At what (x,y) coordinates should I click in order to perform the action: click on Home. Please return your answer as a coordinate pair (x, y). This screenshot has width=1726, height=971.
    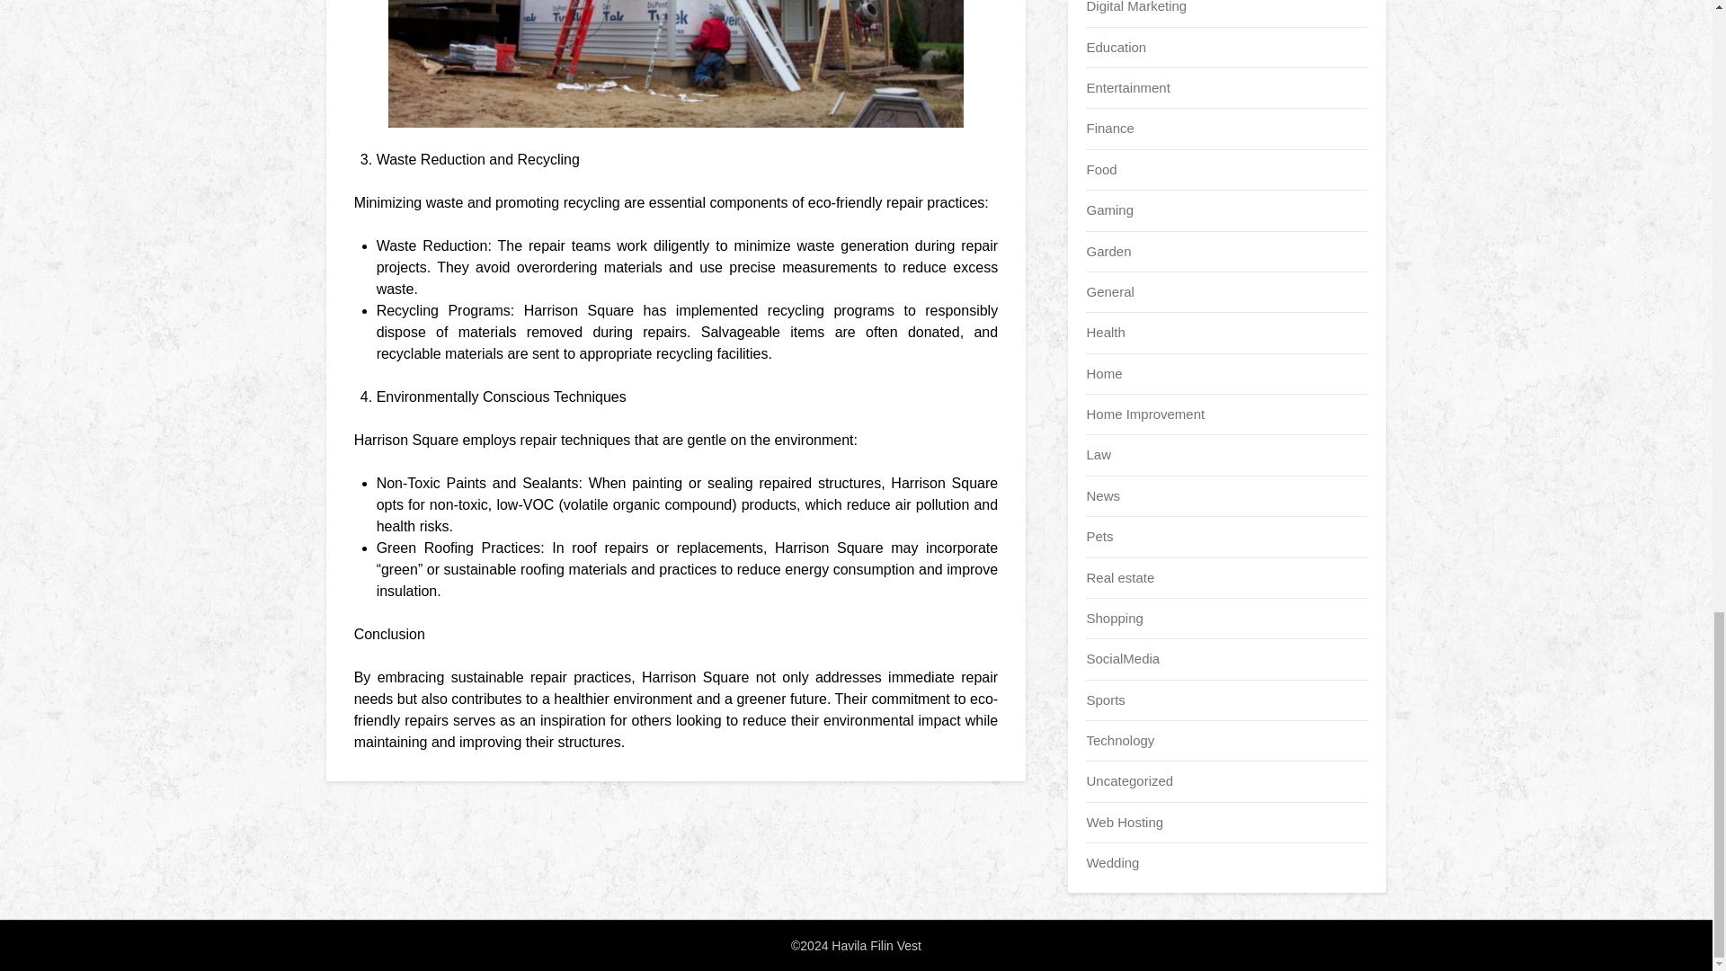
    Looking at the image, I should click on (1104, 374).